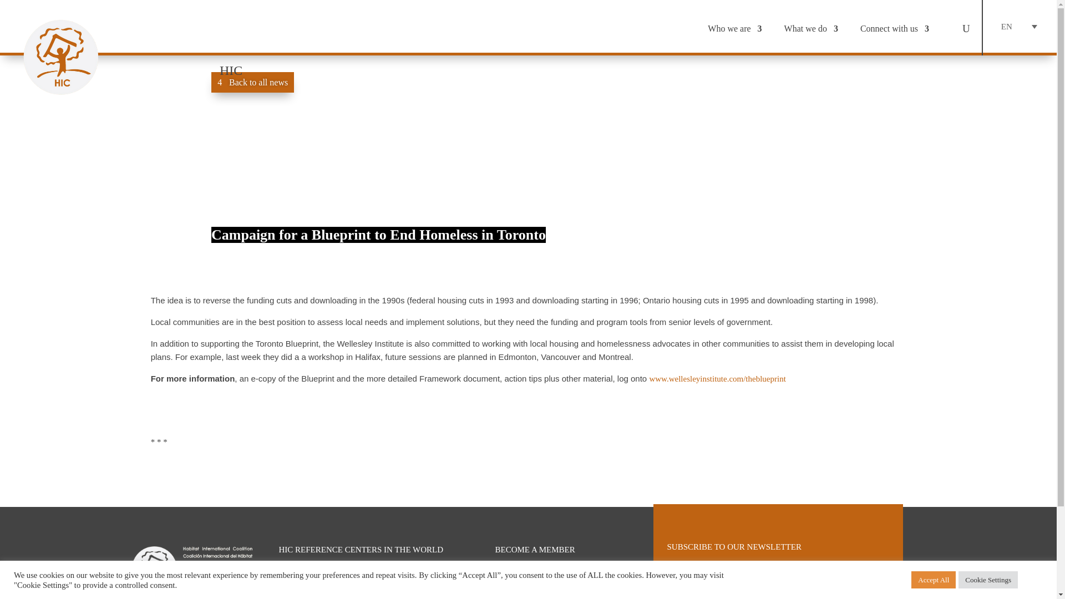  I want to click on Who we are, so click(734, 29).